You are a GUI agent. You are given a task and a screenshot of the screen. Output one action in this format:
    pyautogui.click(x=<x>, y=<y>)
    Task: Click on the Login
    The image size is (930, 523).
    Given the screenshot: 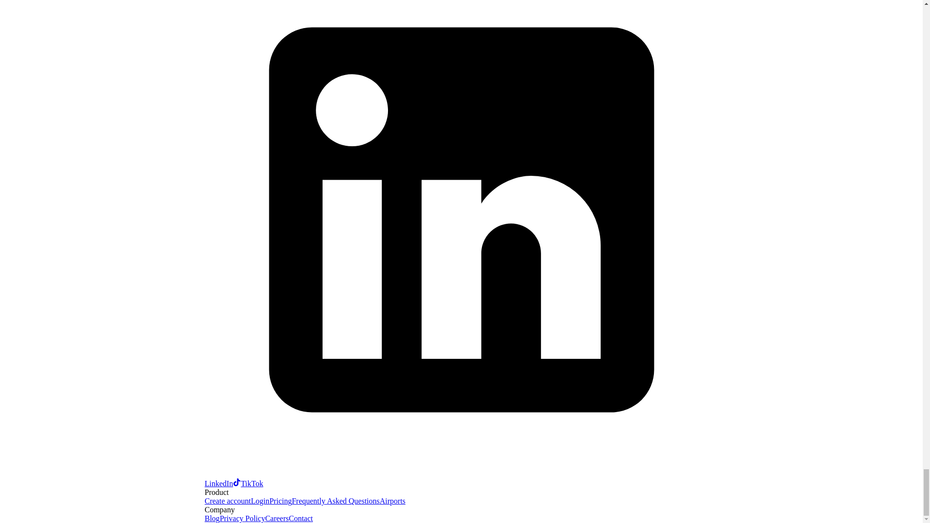 What is the action you would take?
    pyautogui.click(x=260, y=501)
    